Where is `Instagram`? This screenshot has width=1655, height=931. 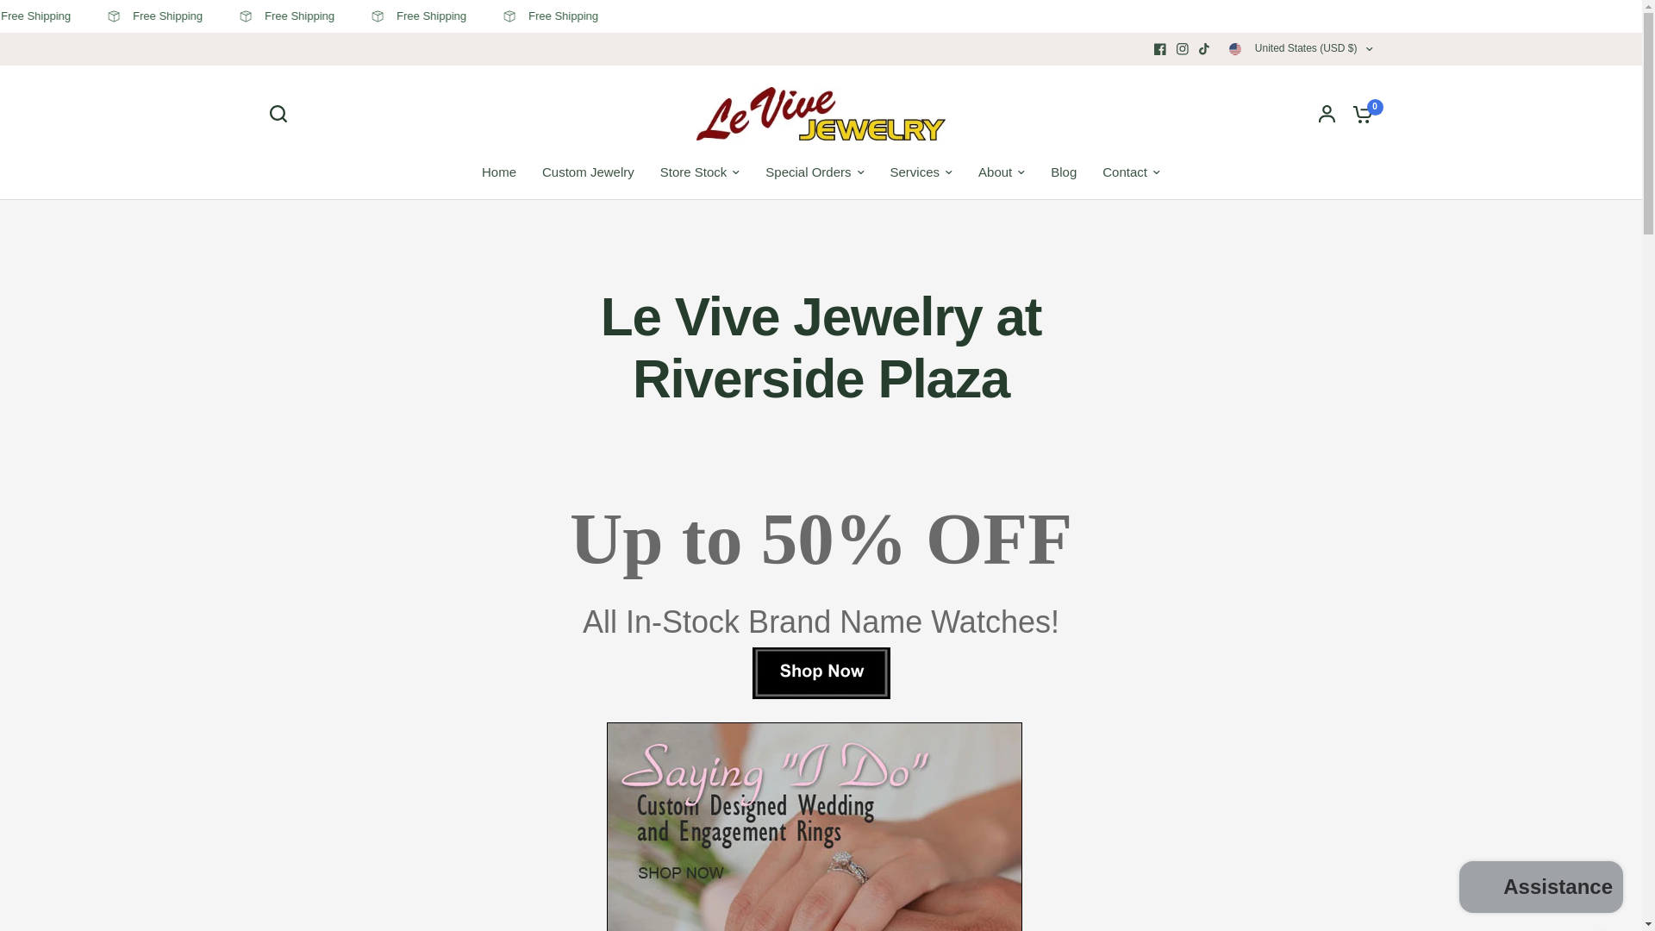 Instagram is located at coordinates (1183, 49).